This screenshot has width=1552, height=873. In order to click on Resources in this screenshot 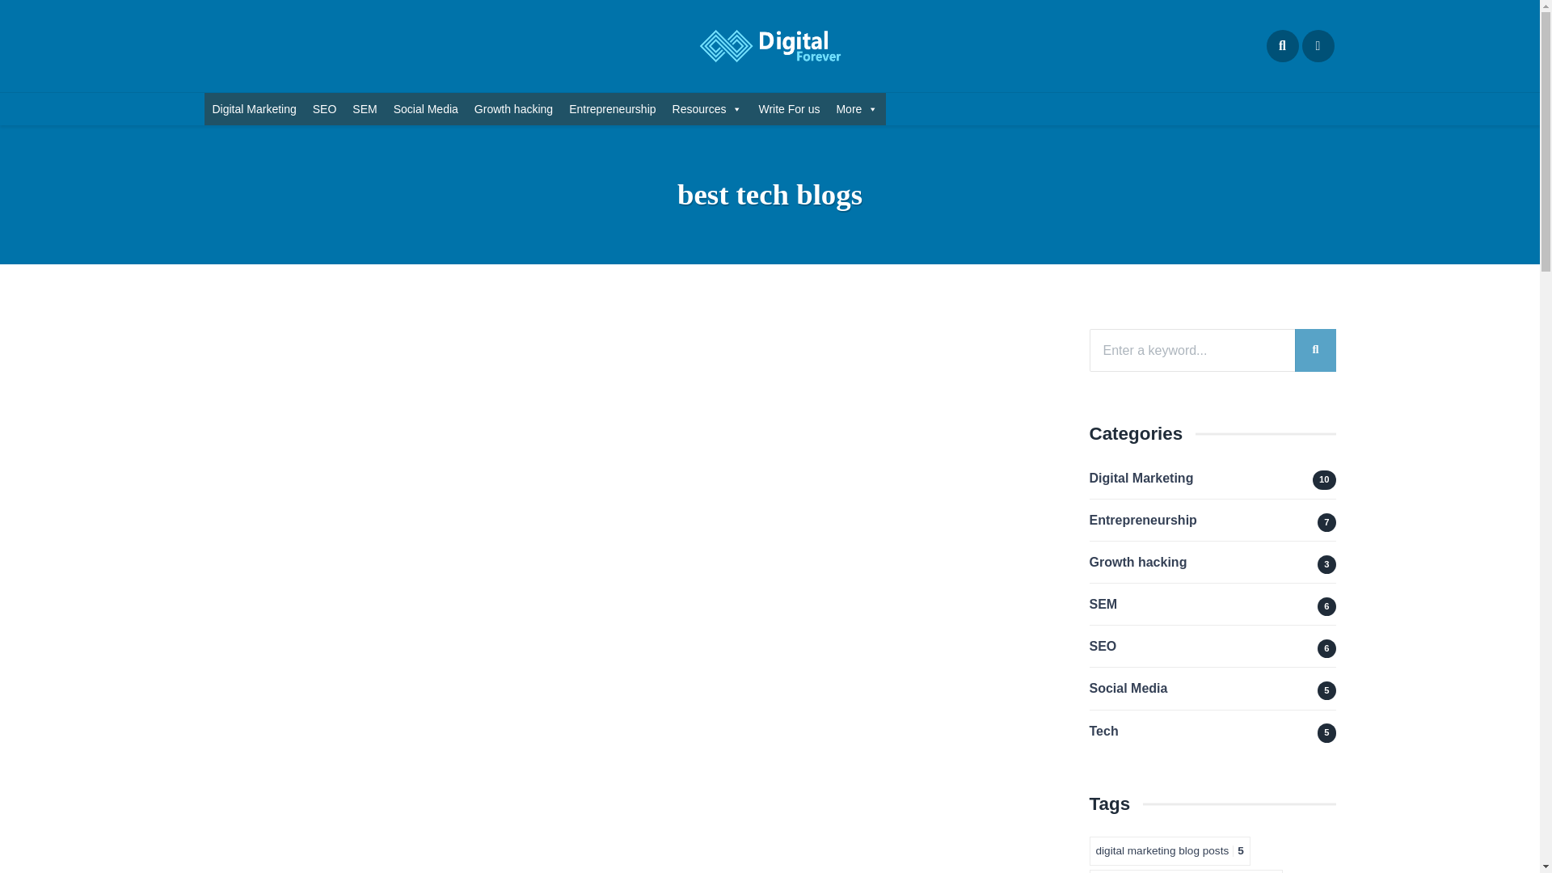, I will do `click(707, 108)`.